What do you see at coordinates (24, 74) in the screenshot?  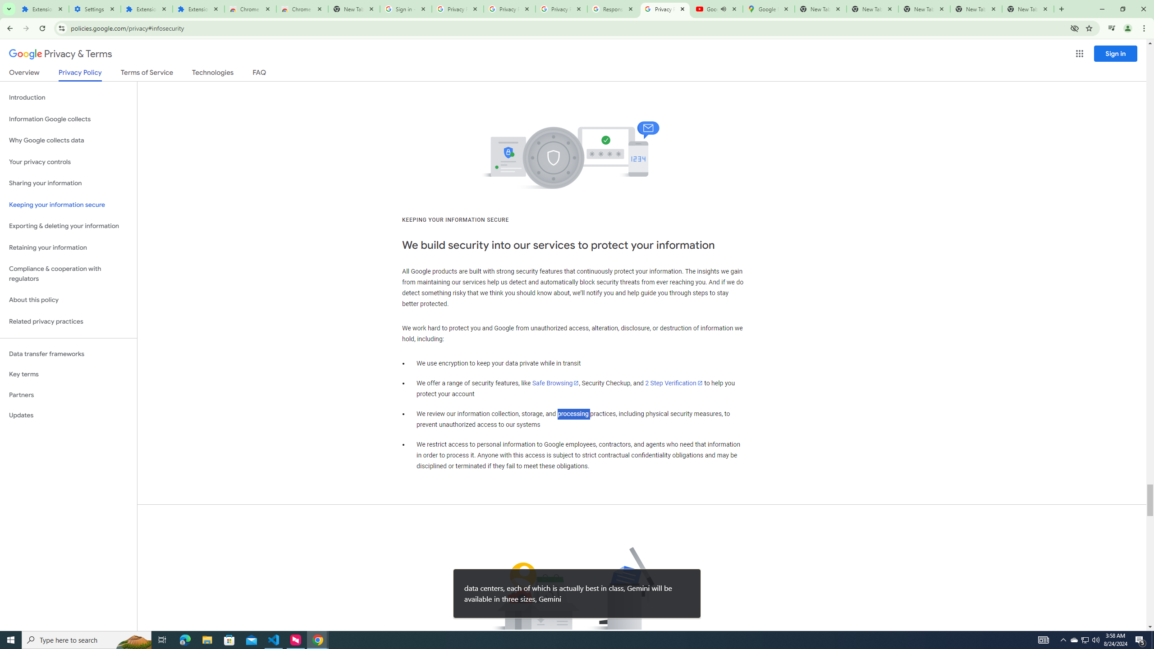 I see `Overview` at bounding box center [24, 74].